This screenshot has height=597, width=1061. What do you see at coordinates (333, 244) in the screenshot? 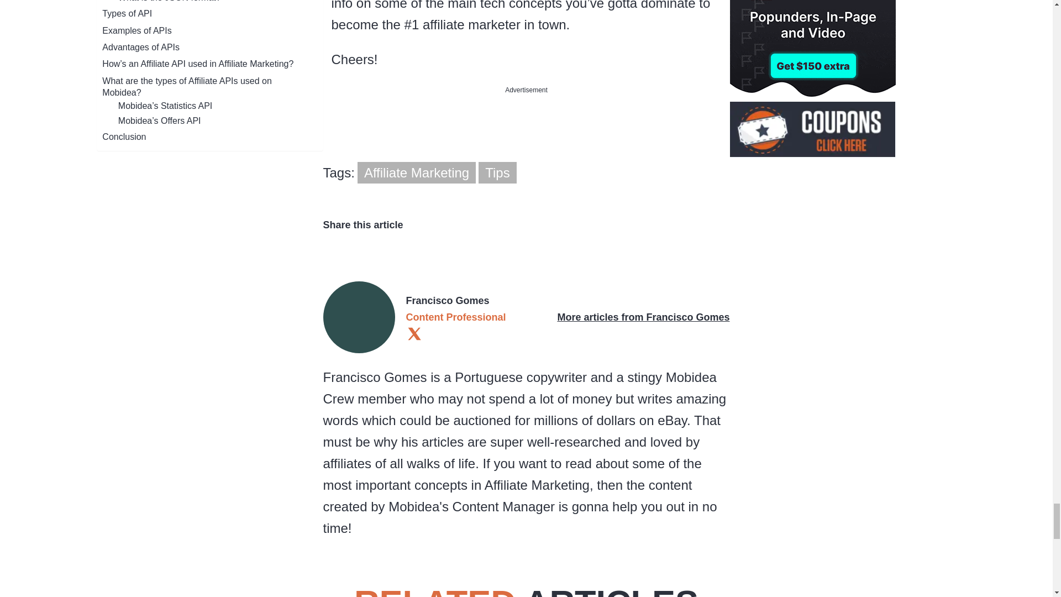
I see `Facebook` at bounding box center [333, 244].